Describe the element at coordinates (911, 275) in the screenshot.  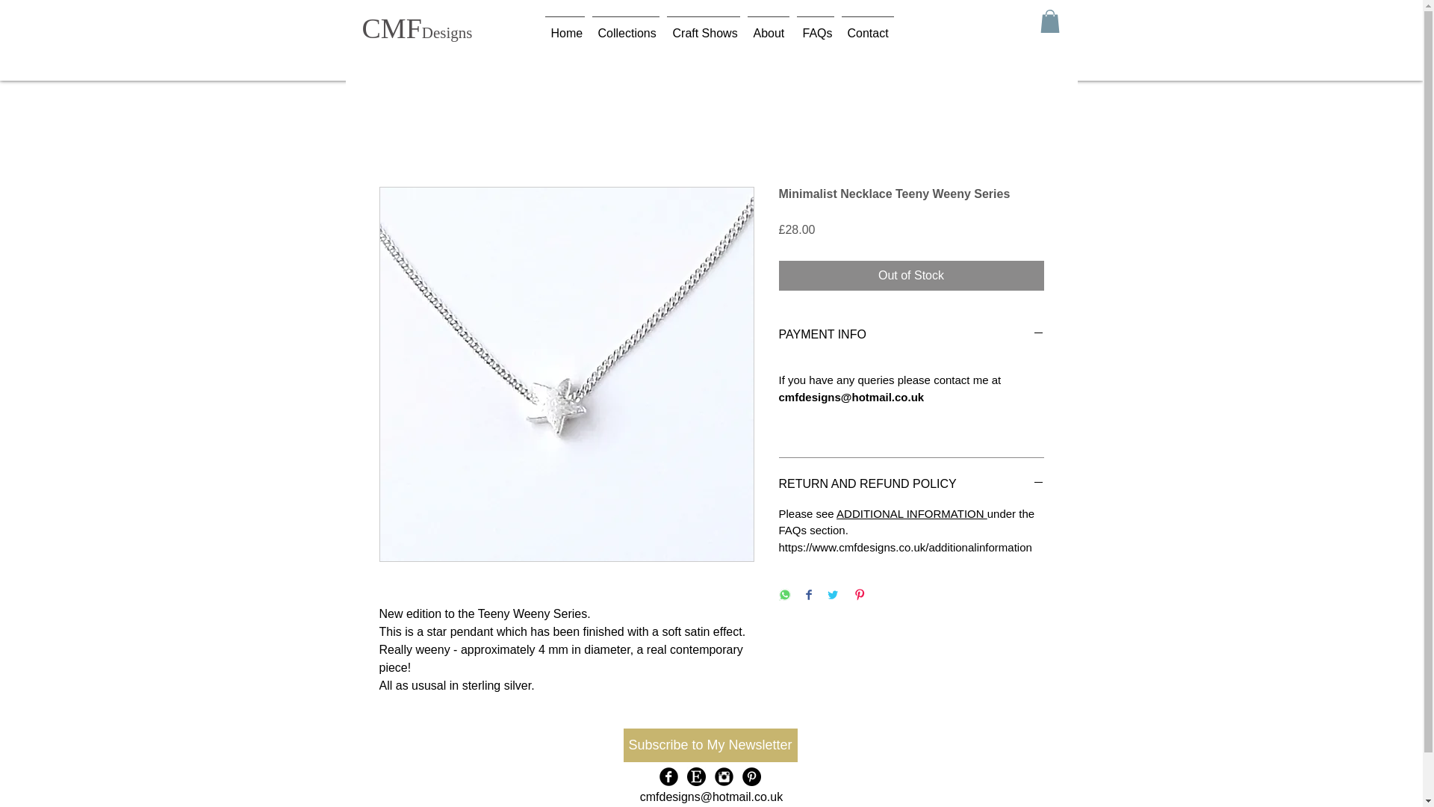
I see `Out of Stock` at that location.